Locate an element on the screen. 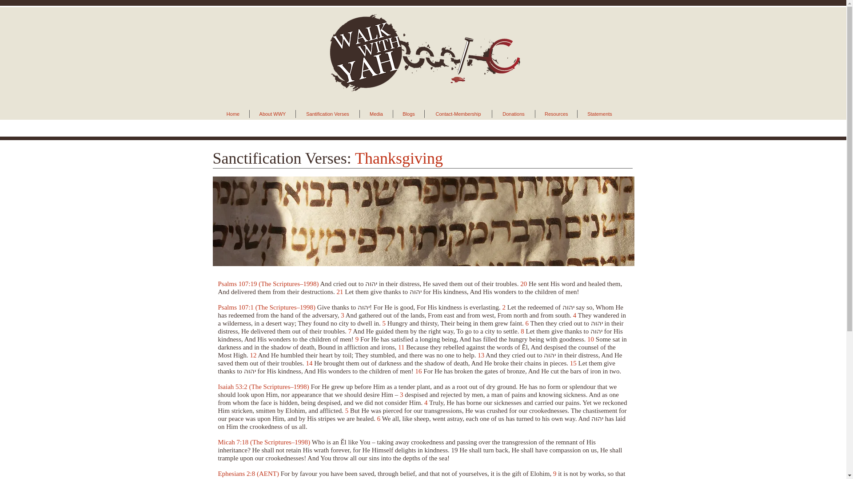 Image resolution: width=853 pixels, height=479 pixels. Santification Verses is located at coordinates (327, 114).